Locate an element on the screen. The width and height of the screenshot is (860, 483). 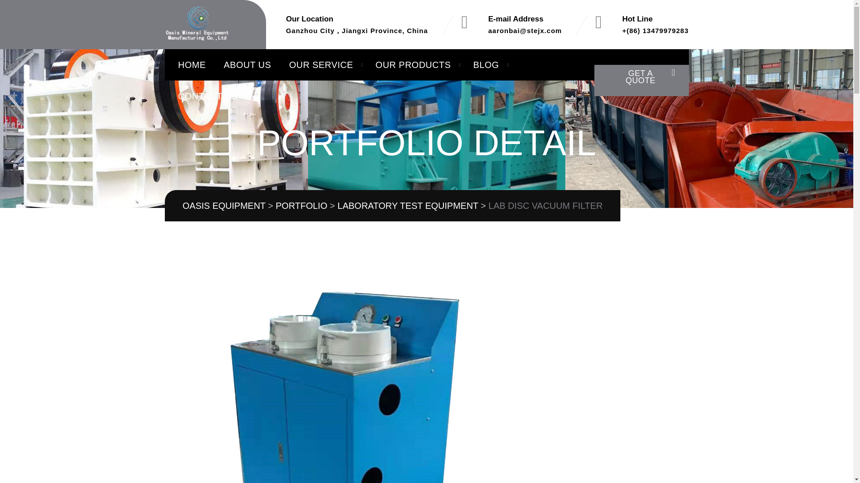
OUR PRODUCTS is located at coordinates (413, 65).